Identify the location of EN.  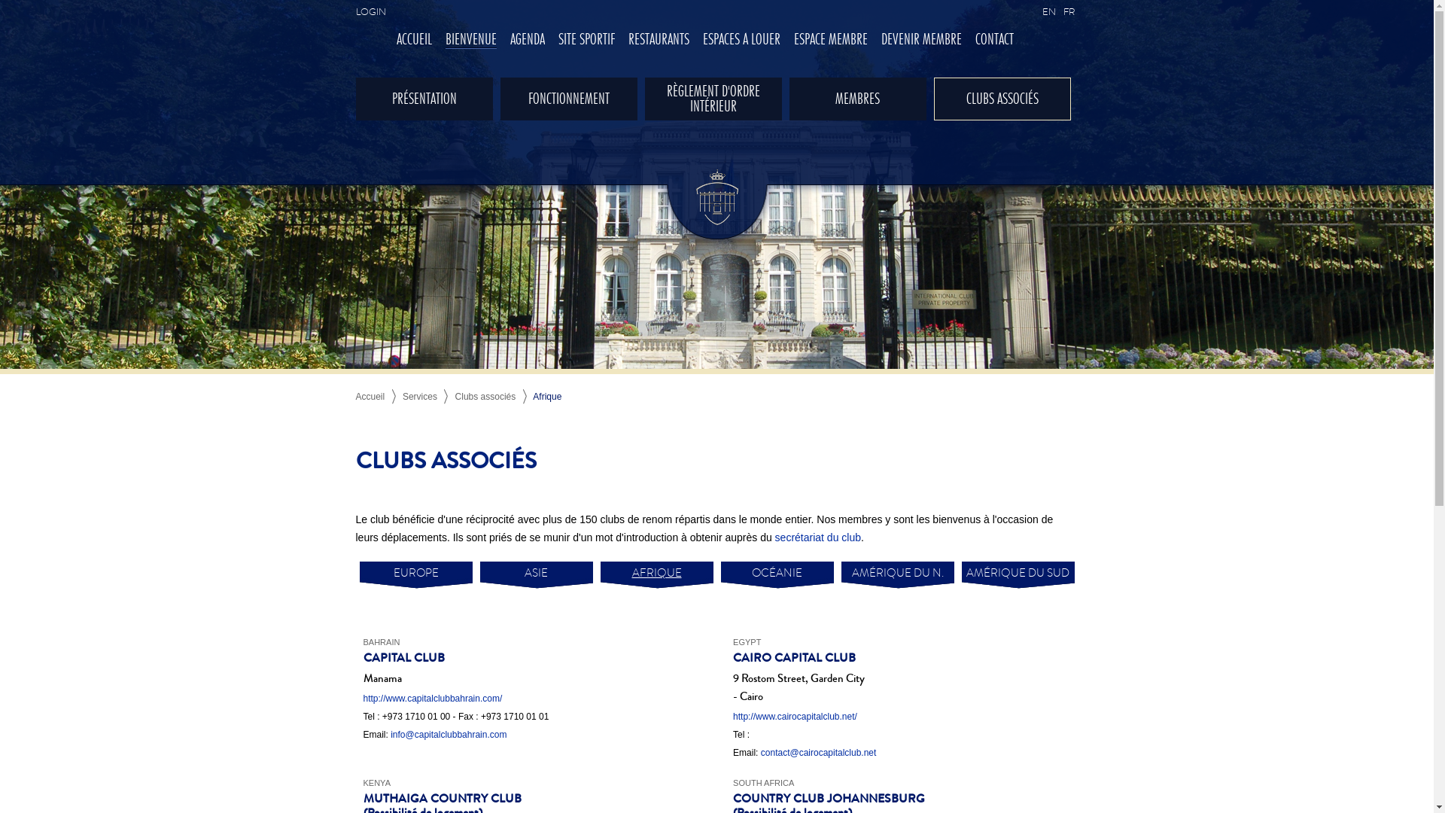
(1048, 12).